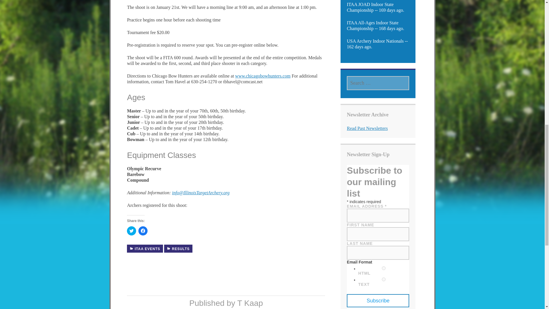  What do you see at coordinates (384, 279) in the screenshot?
I see `text` at bounding box center [384, 279].